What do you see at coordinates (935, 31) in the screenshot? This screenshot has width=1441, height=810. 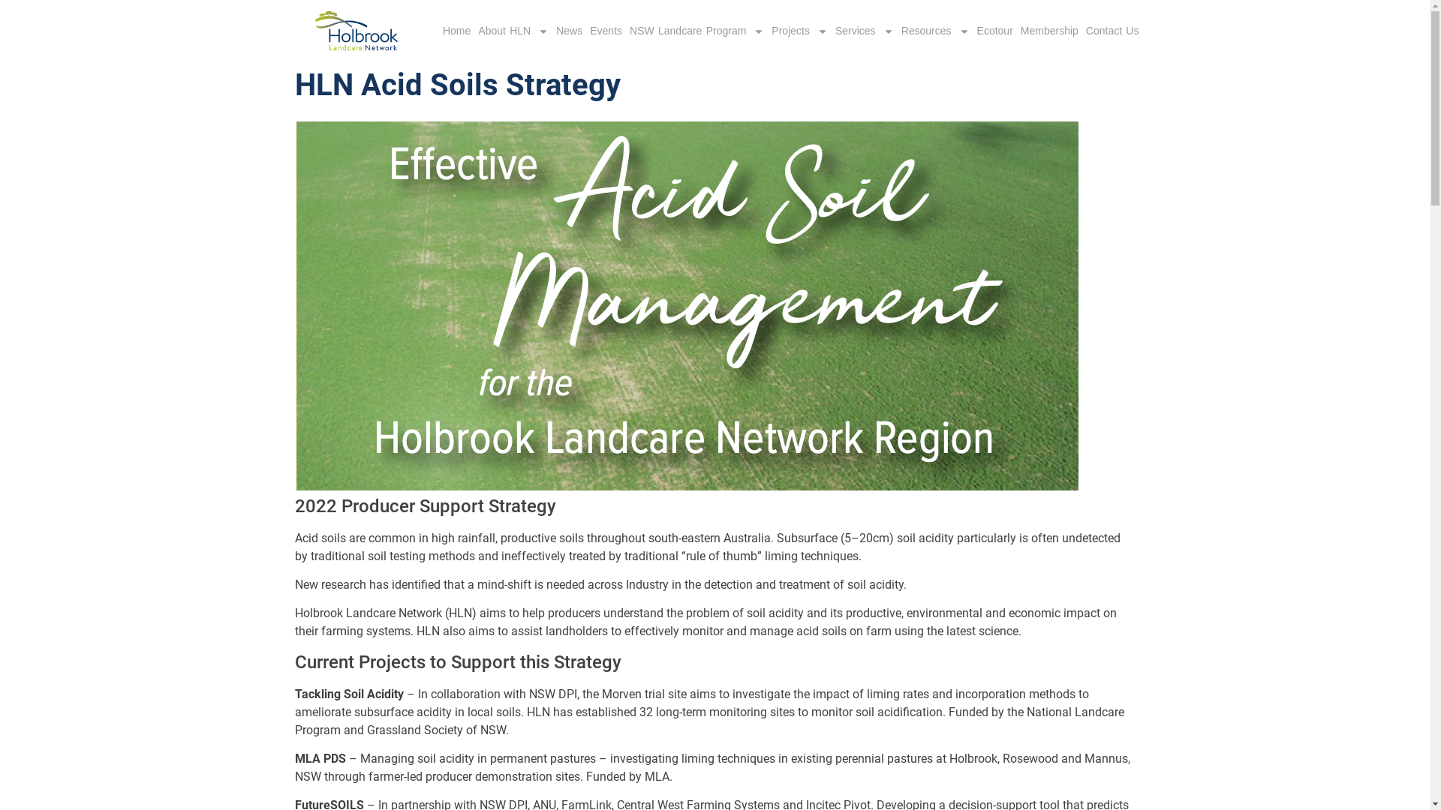 I see `Resources` at bounding box center [935, 31].